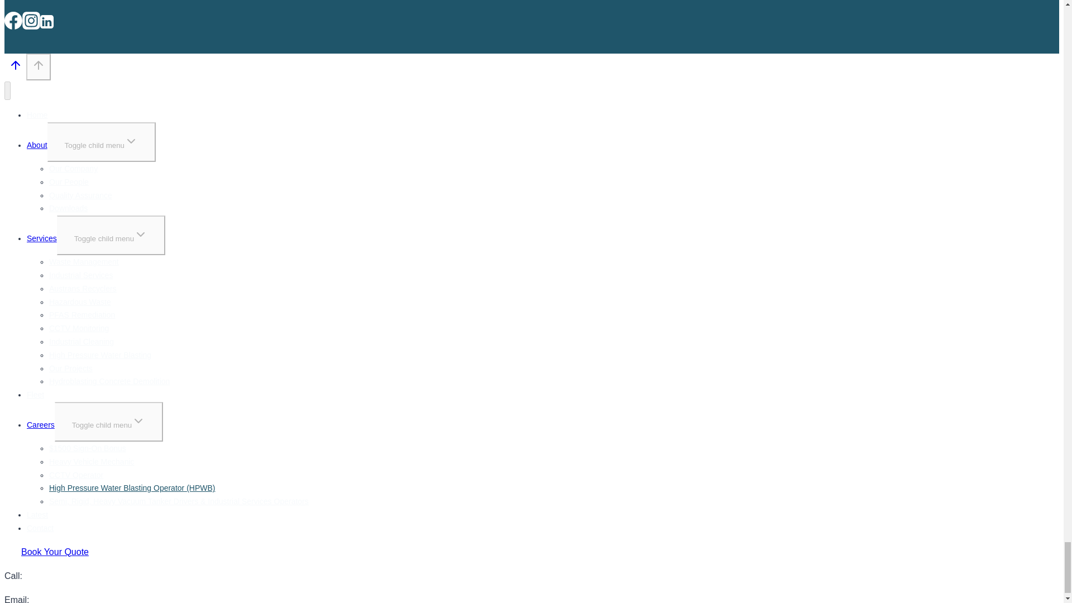  Describe the element at coordinates (15, 68) in the screenshot. I see `Scroll to top` at that location.